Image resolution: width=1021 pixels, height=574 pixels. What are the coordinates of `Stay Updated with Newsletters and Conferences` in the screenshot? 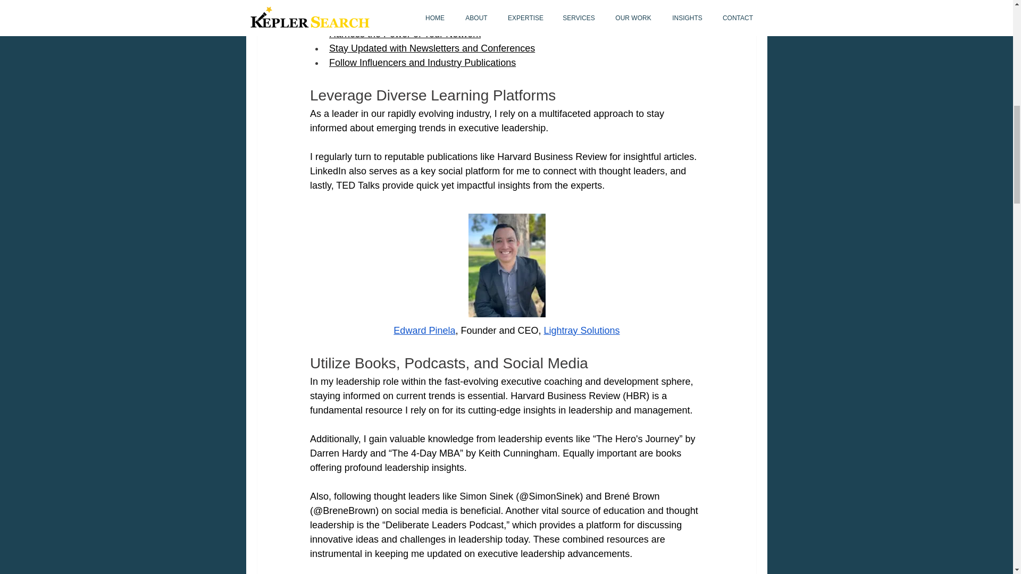 It's located at (431, 48).